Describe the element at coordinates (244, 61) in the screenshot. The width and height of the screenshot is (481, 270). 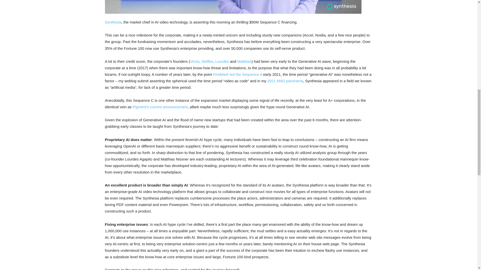
I see `Matthias` at that location.